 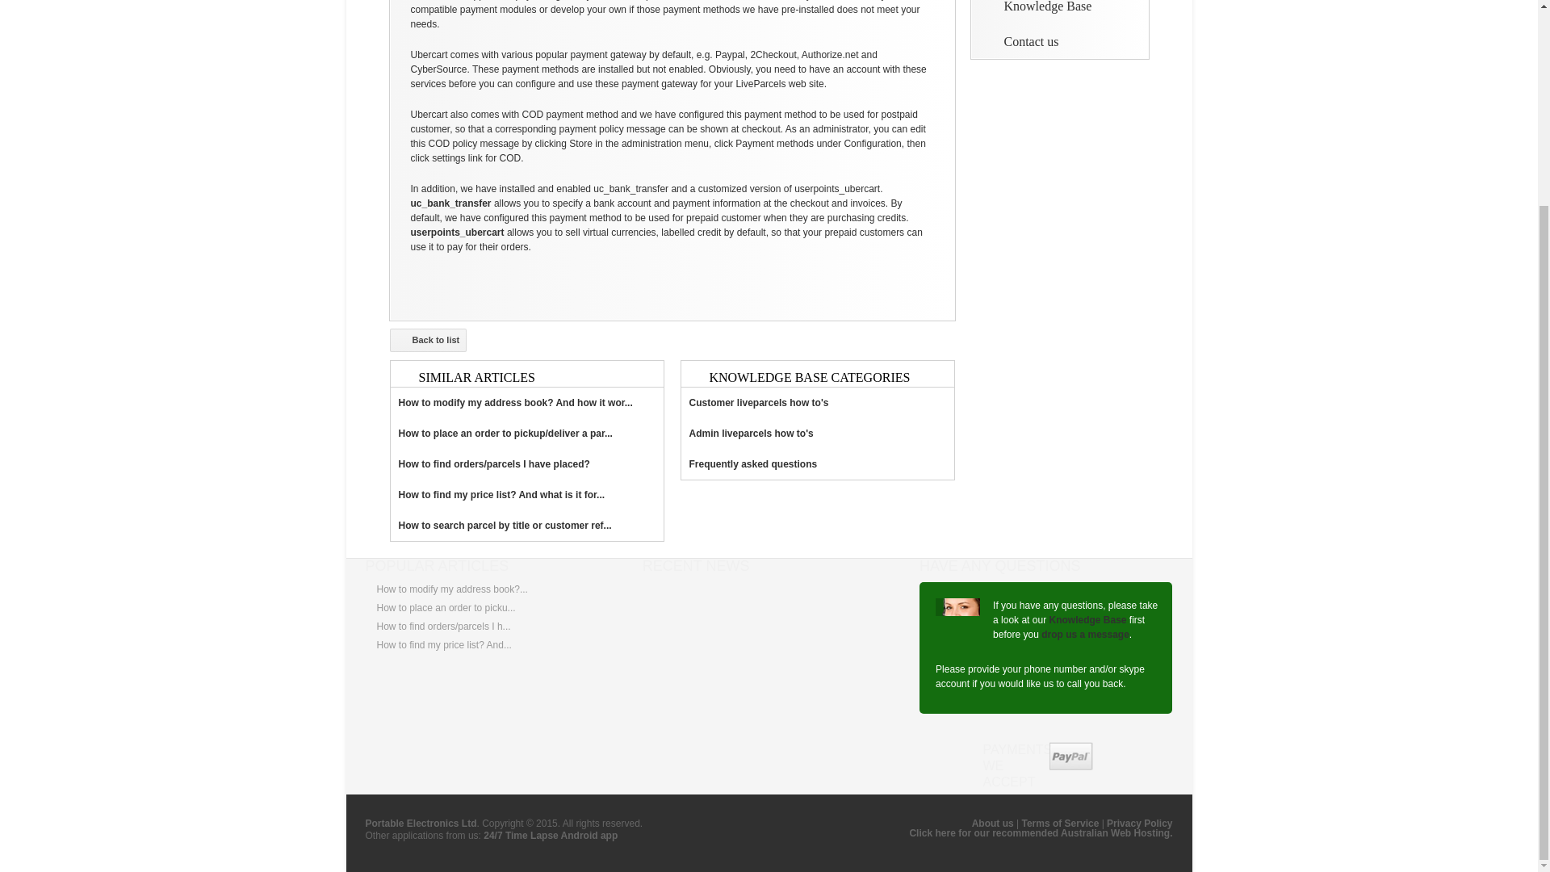 I want to click on UC Bank transfer, so click(x=450, y=203).